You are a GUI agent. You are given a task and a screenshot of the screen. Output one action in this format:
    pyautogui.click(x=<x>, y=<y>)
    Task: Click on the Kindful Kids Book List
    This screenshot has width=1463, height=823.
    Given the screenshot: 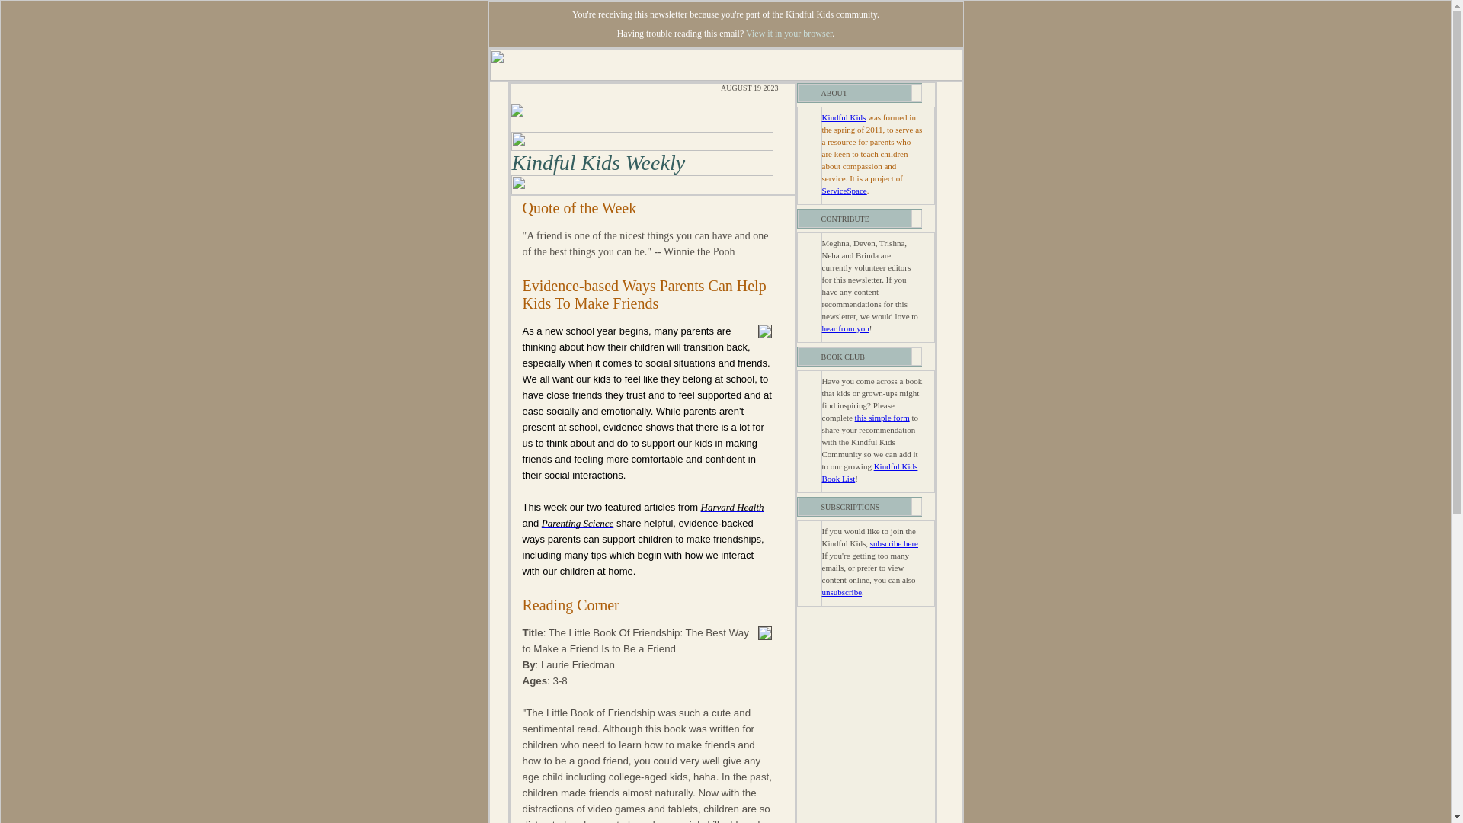 What is the action you would take?
    pyautogui.click(x=869, y=472)
    